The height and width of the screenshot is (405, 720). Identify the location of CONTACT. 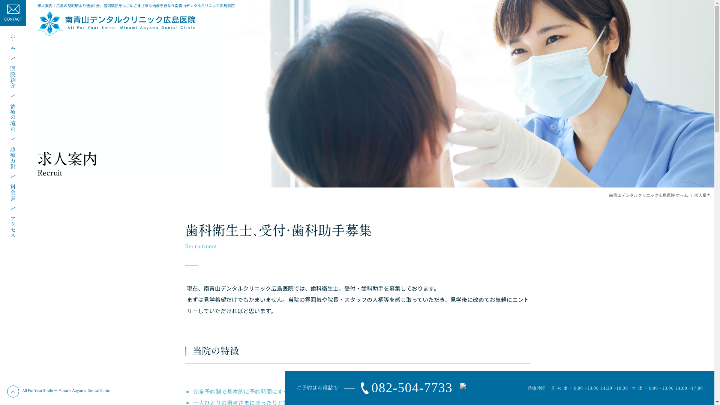
(13, 13).